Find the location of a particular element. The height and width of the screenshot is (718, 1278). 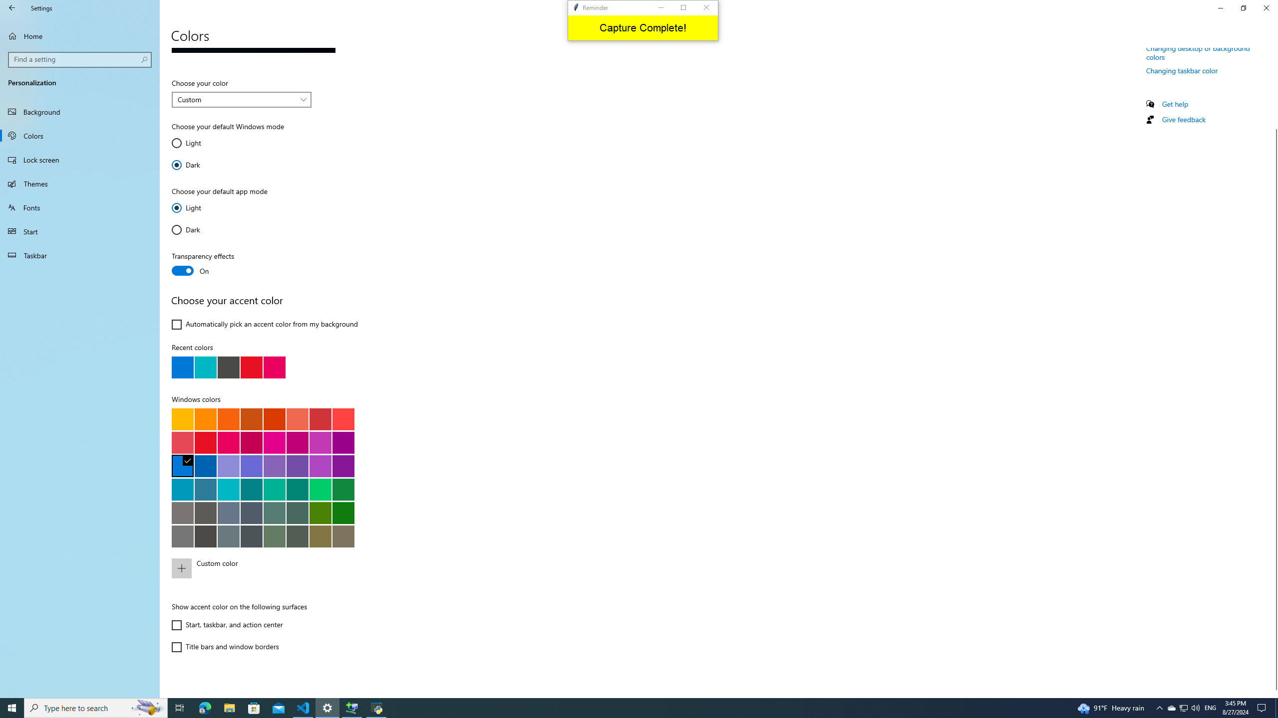

Plum is located at coordinates (297, 443).